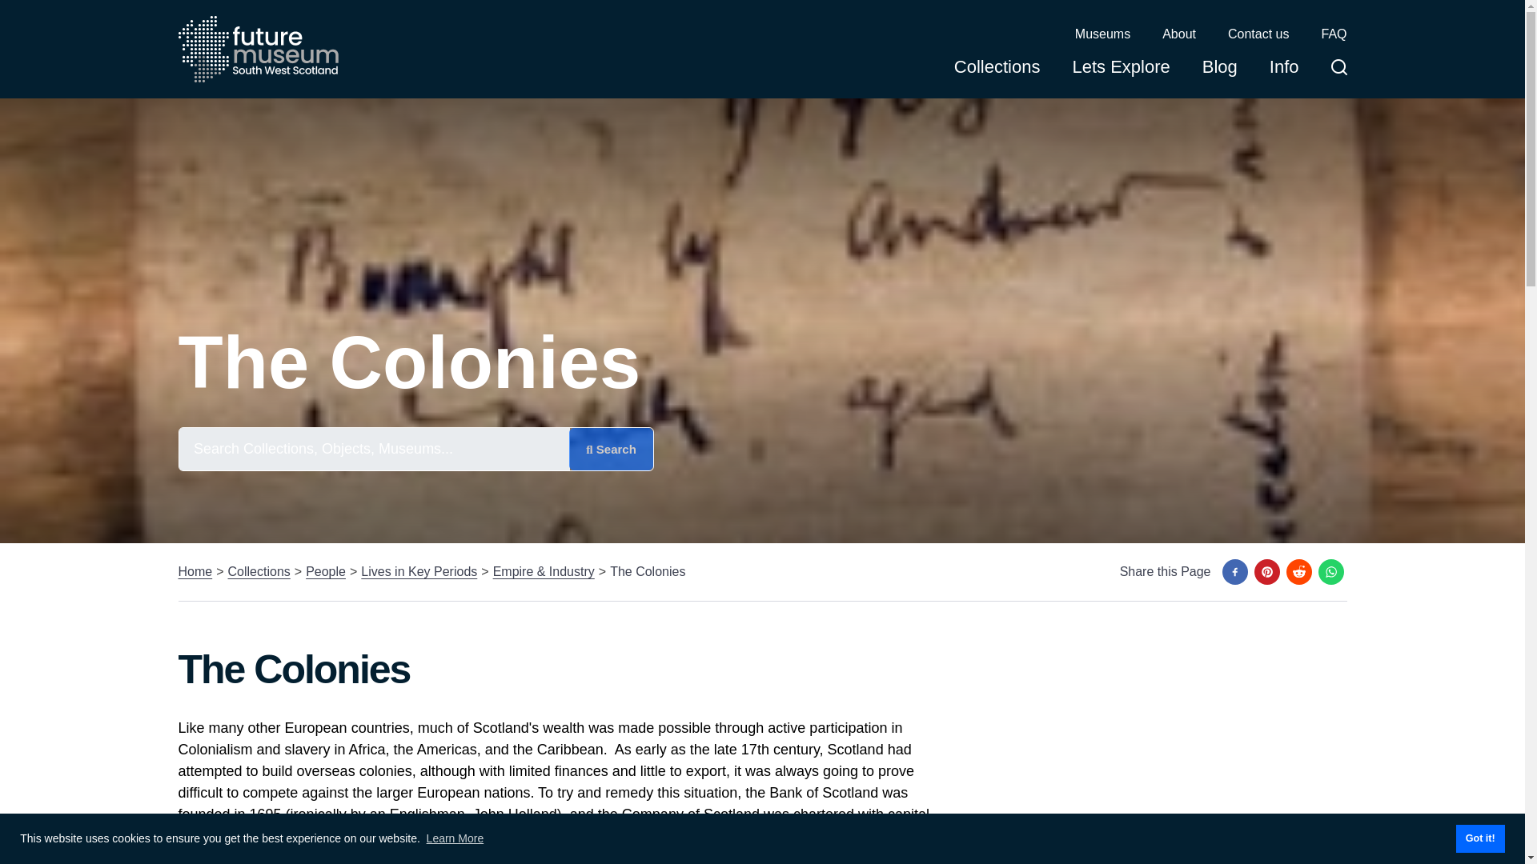  Describe the element at coordinates (195, 571) in the screenshot. I see `Home` at that location.